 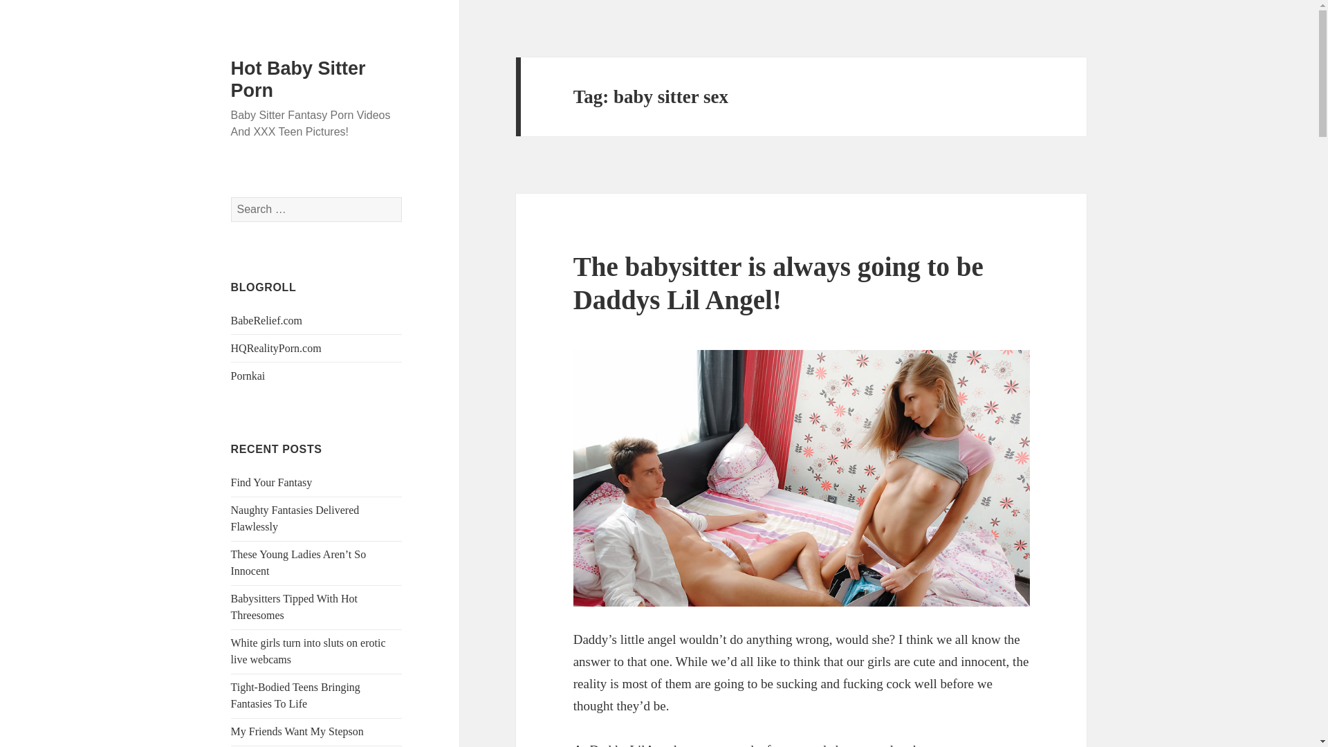 I want to click on Hot Baby Sitter Porn, so click(x=299, y=79).